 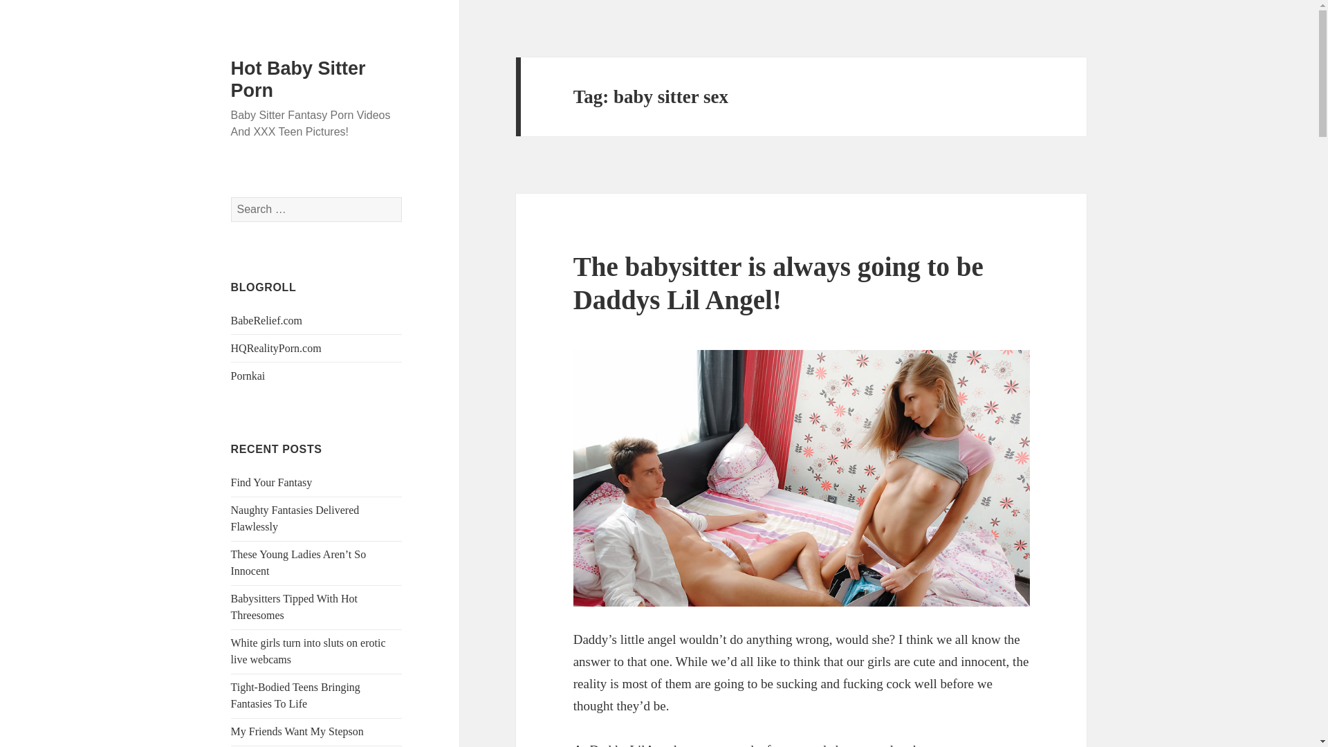 I want to click on Hot Baby Sitter Porn, so click(x=299, y=79).